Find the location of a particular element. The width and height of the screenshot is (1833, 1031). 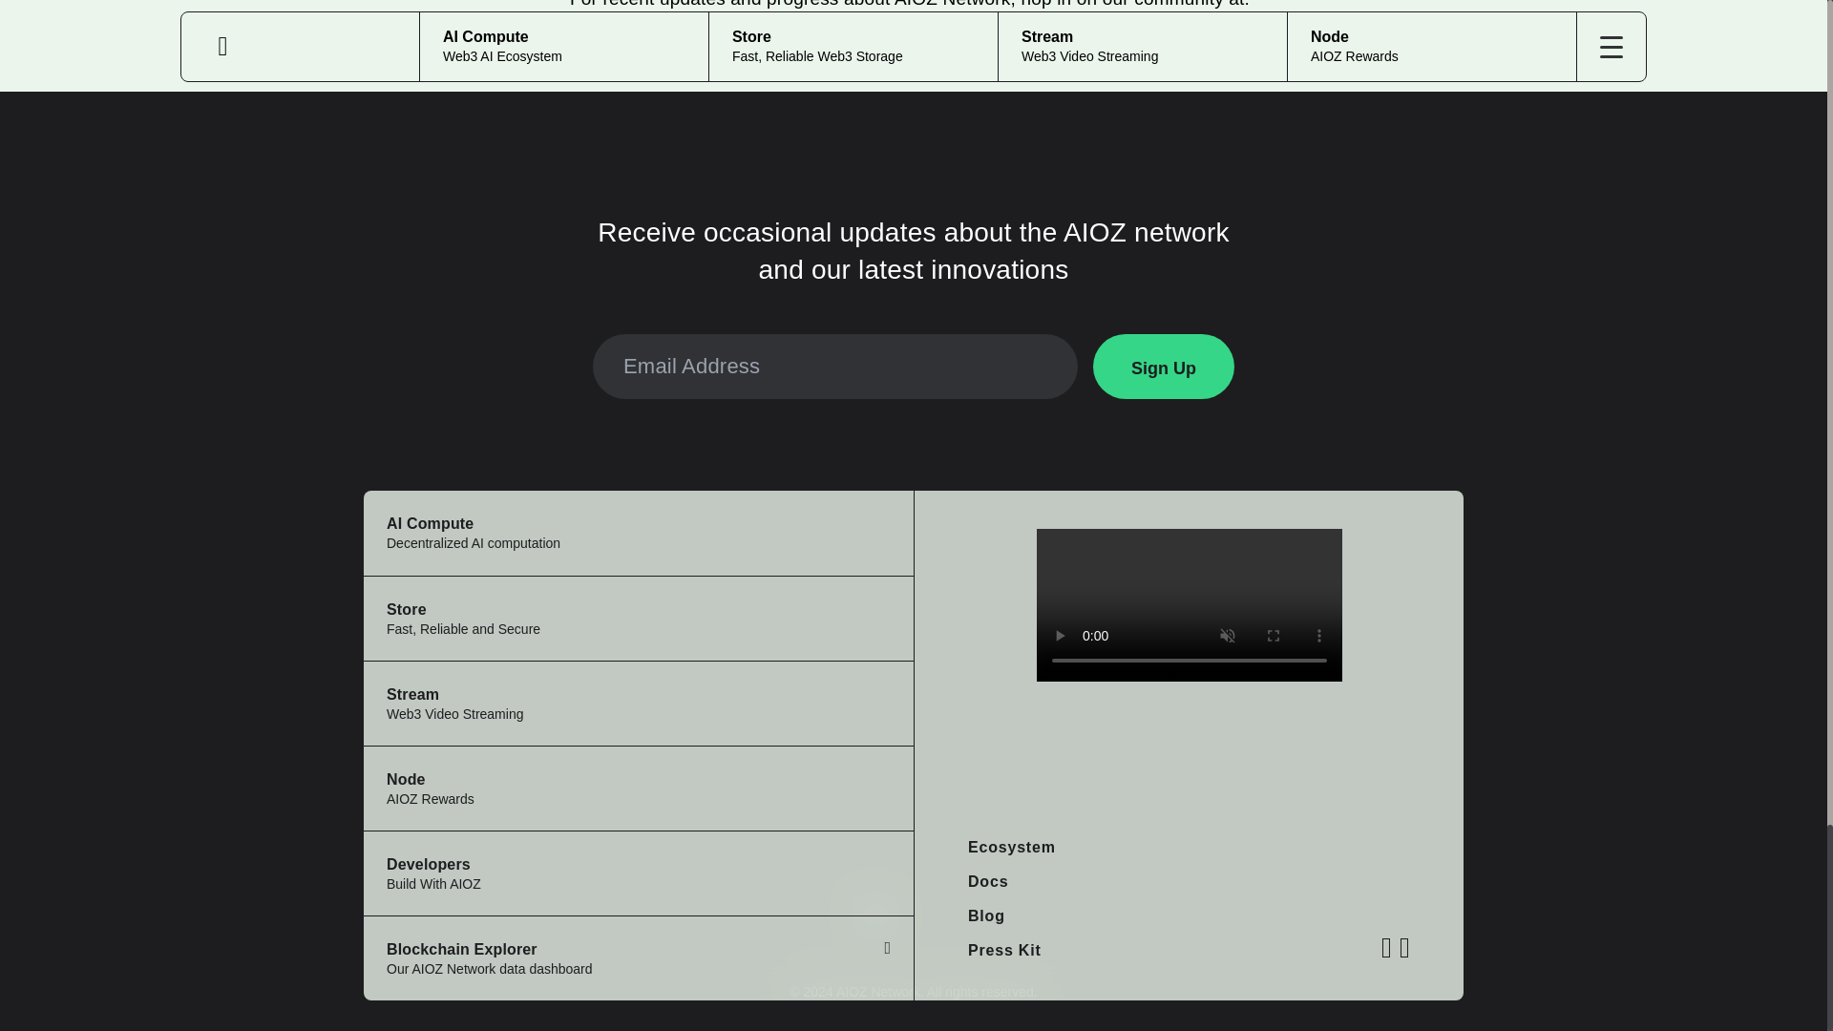

Homepage is located at coordinates (783, 55).